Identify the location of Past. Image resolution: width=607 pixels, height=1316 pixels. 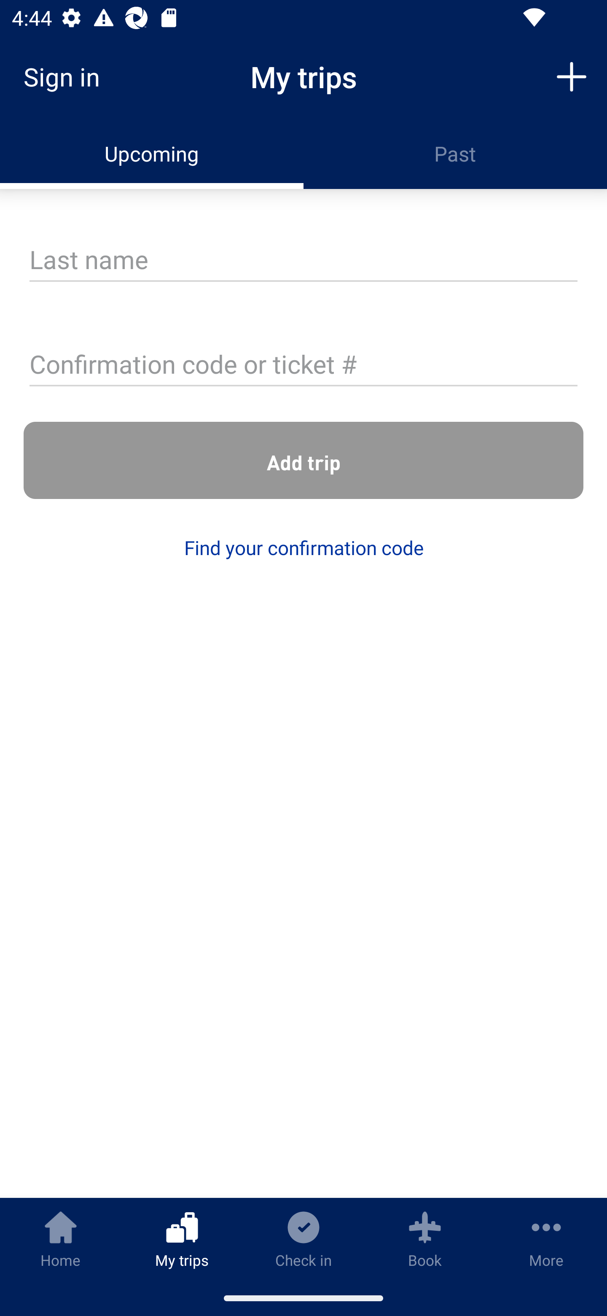
(455, 154).